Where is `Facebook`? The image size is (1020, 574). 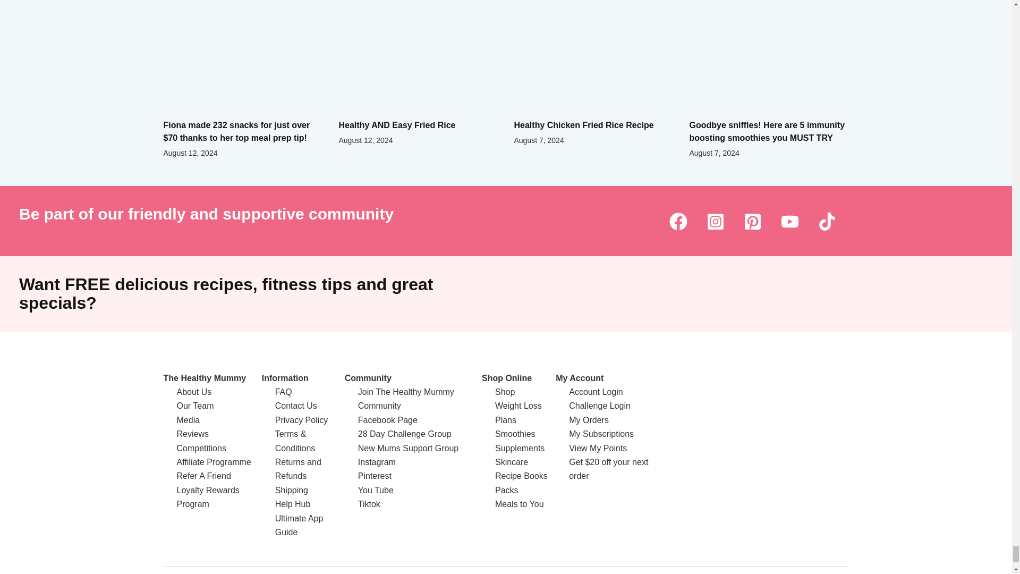 Facebook is located at coordinates (678, 221).